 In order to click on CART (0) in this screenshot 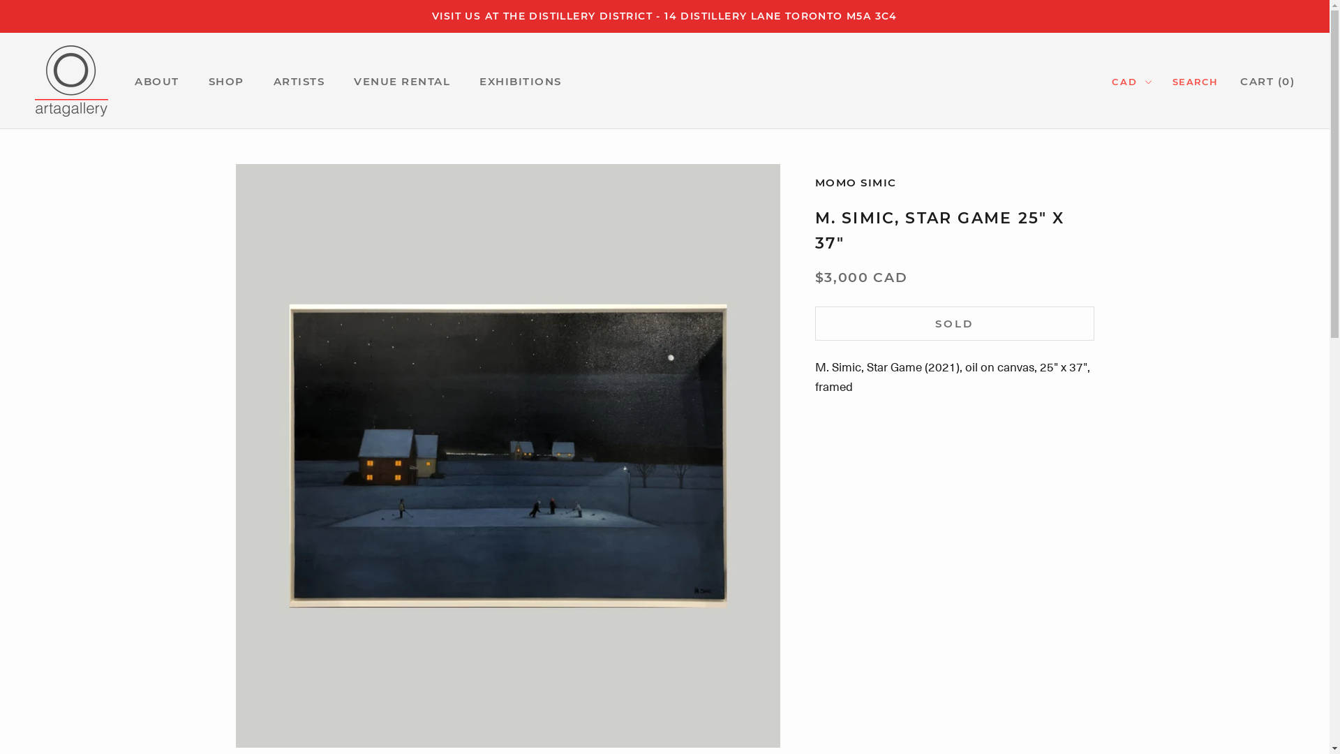, I will do `click(1267, 81)`.